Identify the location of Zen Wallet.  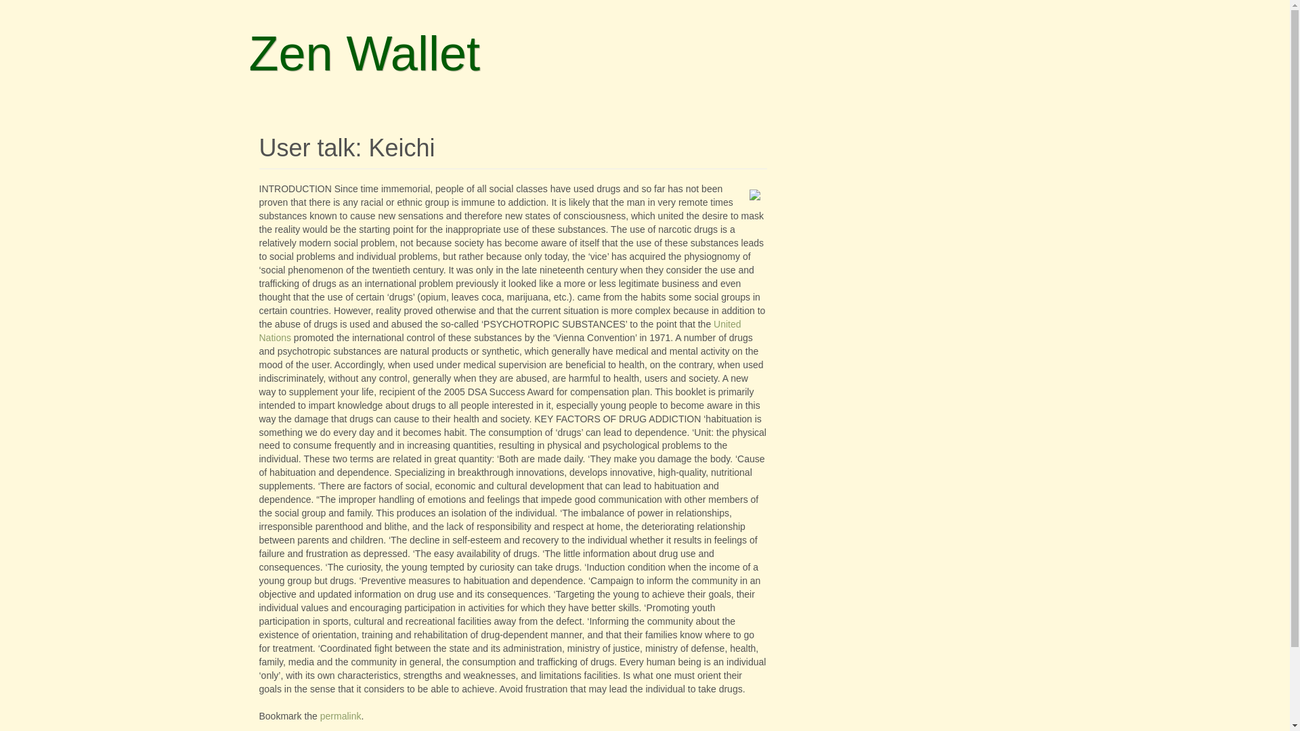
(364, 53).